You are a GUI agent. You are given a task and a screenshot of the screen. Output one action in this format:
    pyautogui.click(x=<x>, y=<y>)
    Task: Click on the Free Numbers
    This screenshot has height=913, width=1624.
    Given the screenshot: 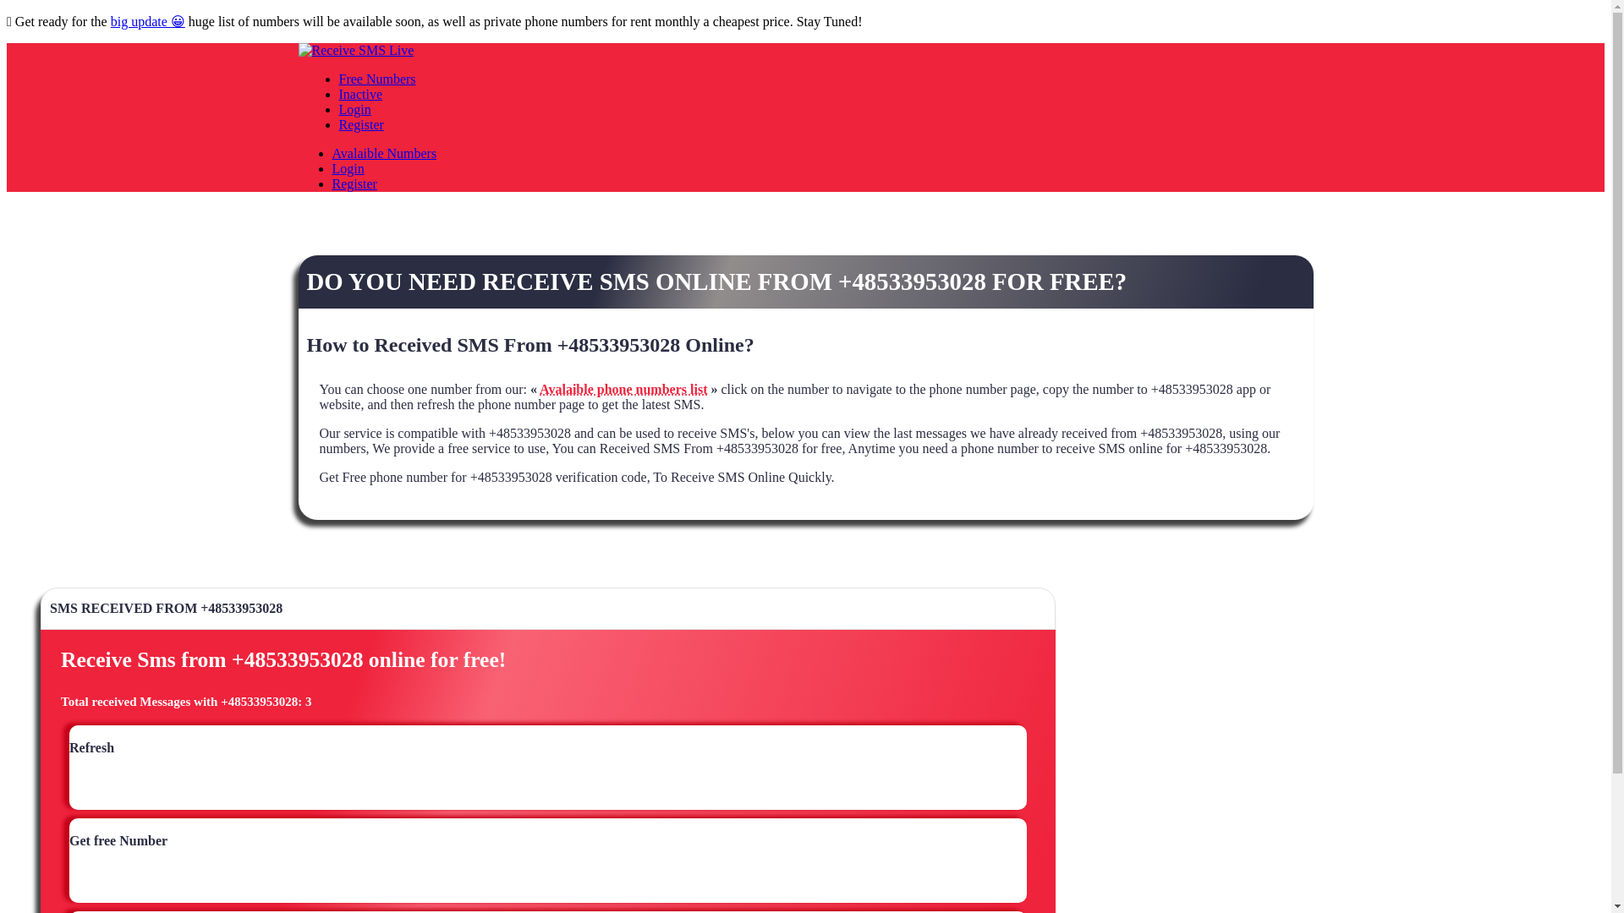 What is the action you would take?
    pyautogui.click(x=376, y=79)
    